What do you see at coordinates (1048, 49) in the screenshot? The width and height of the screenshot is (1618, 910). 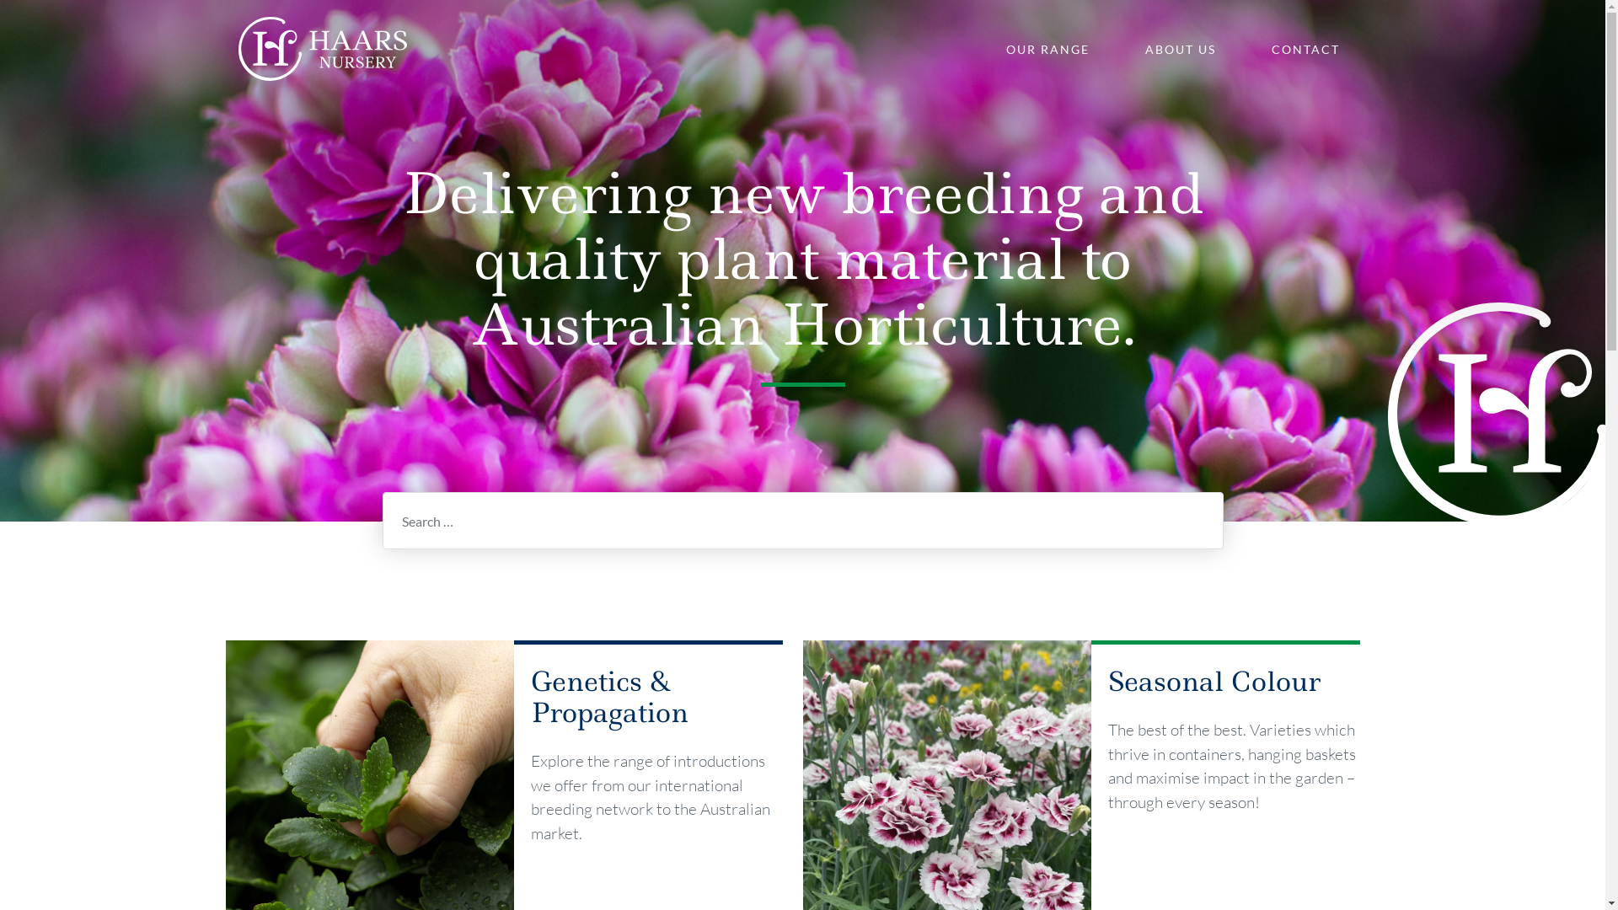 I see `OUR RANGE` at bounding box center [1048, 49].